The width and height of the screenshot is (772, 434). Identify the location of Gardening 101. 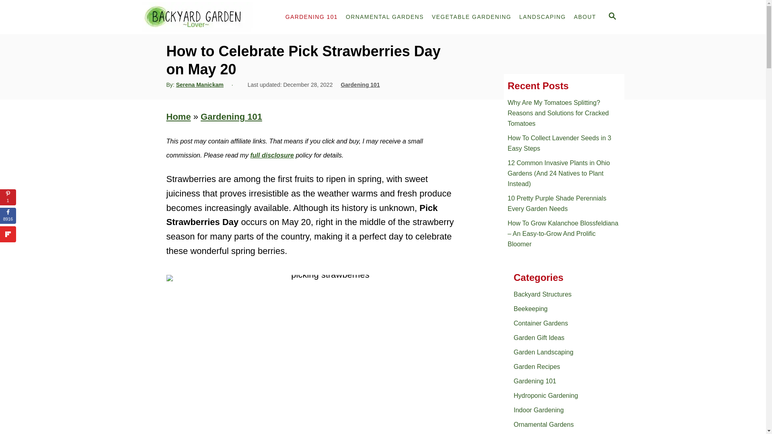
(232, 117).